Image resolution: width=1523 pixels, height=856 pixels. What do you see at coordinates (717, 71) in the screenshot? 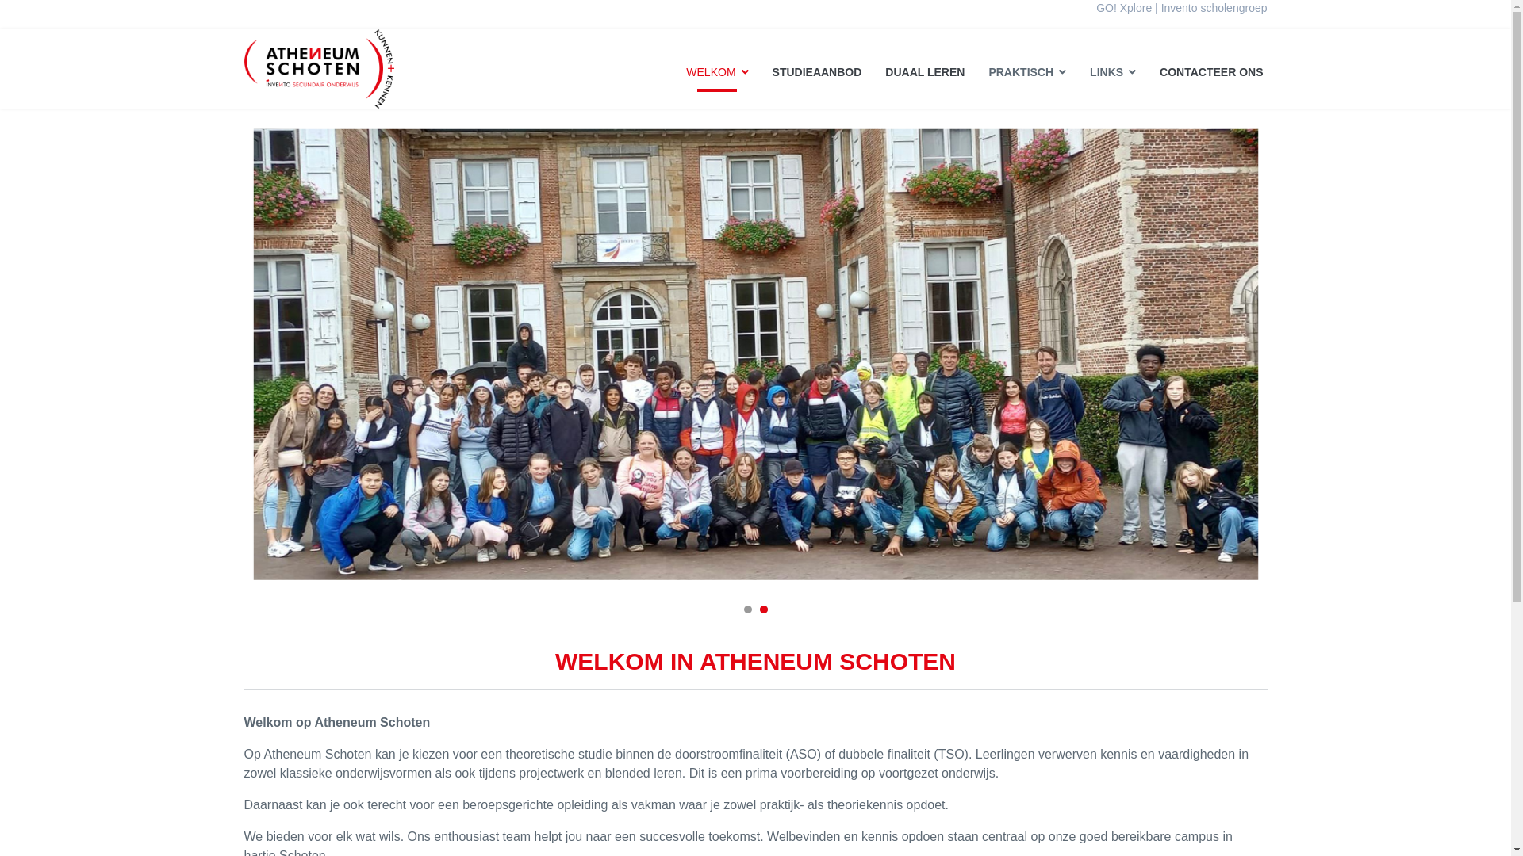
I see `WELKOM` at bounding box center [717, 71].